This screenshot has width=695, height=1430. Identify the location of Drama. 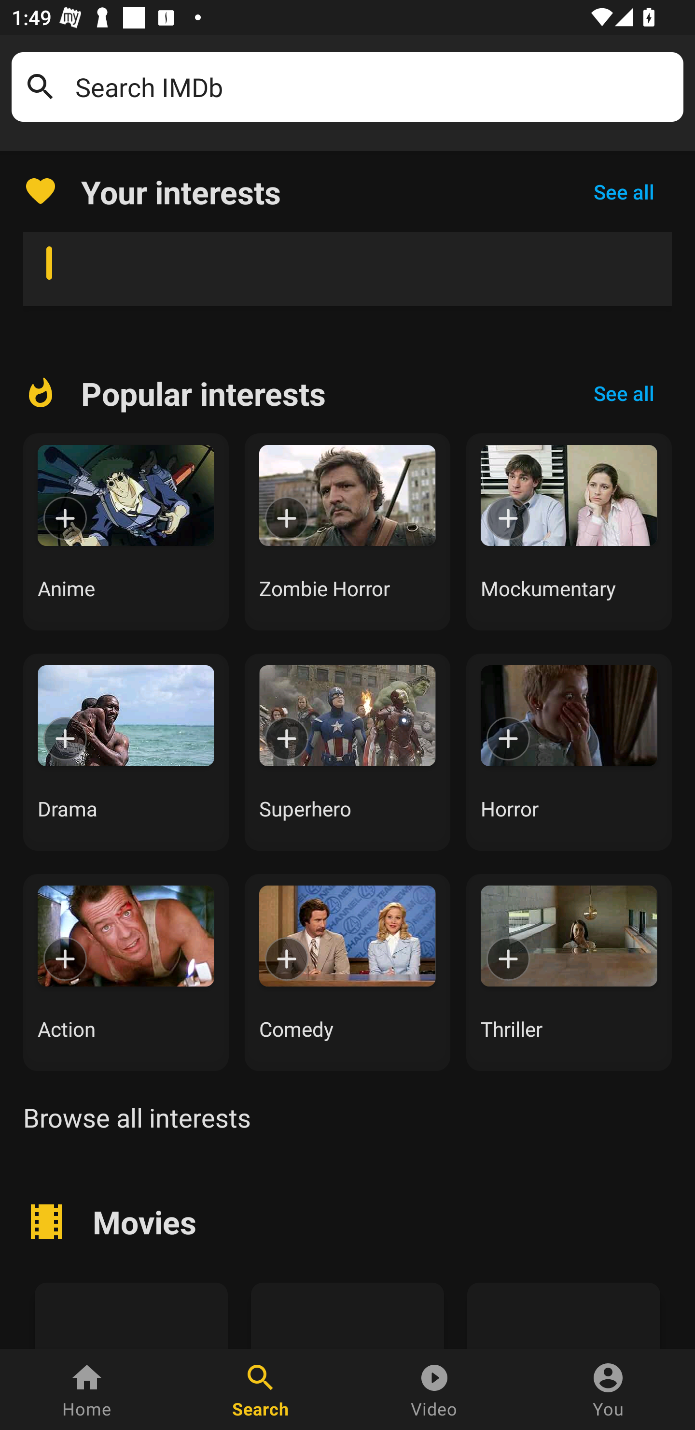
(125, 752).